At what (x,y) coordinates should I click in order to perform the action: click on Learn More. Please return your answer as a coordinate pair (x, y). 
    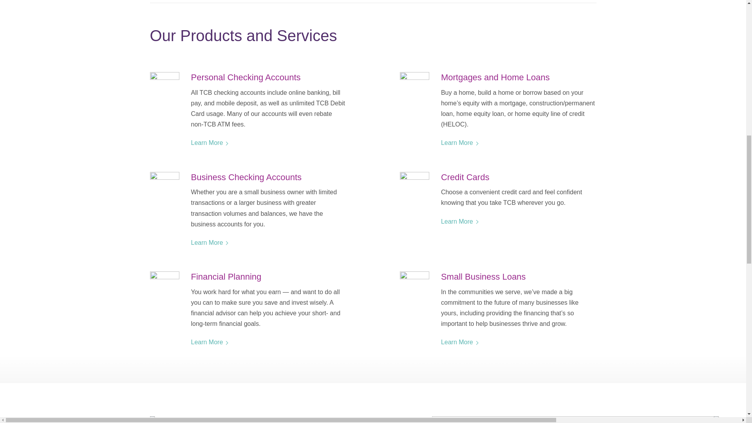
    Looking at the image, I should click on (207, 143).